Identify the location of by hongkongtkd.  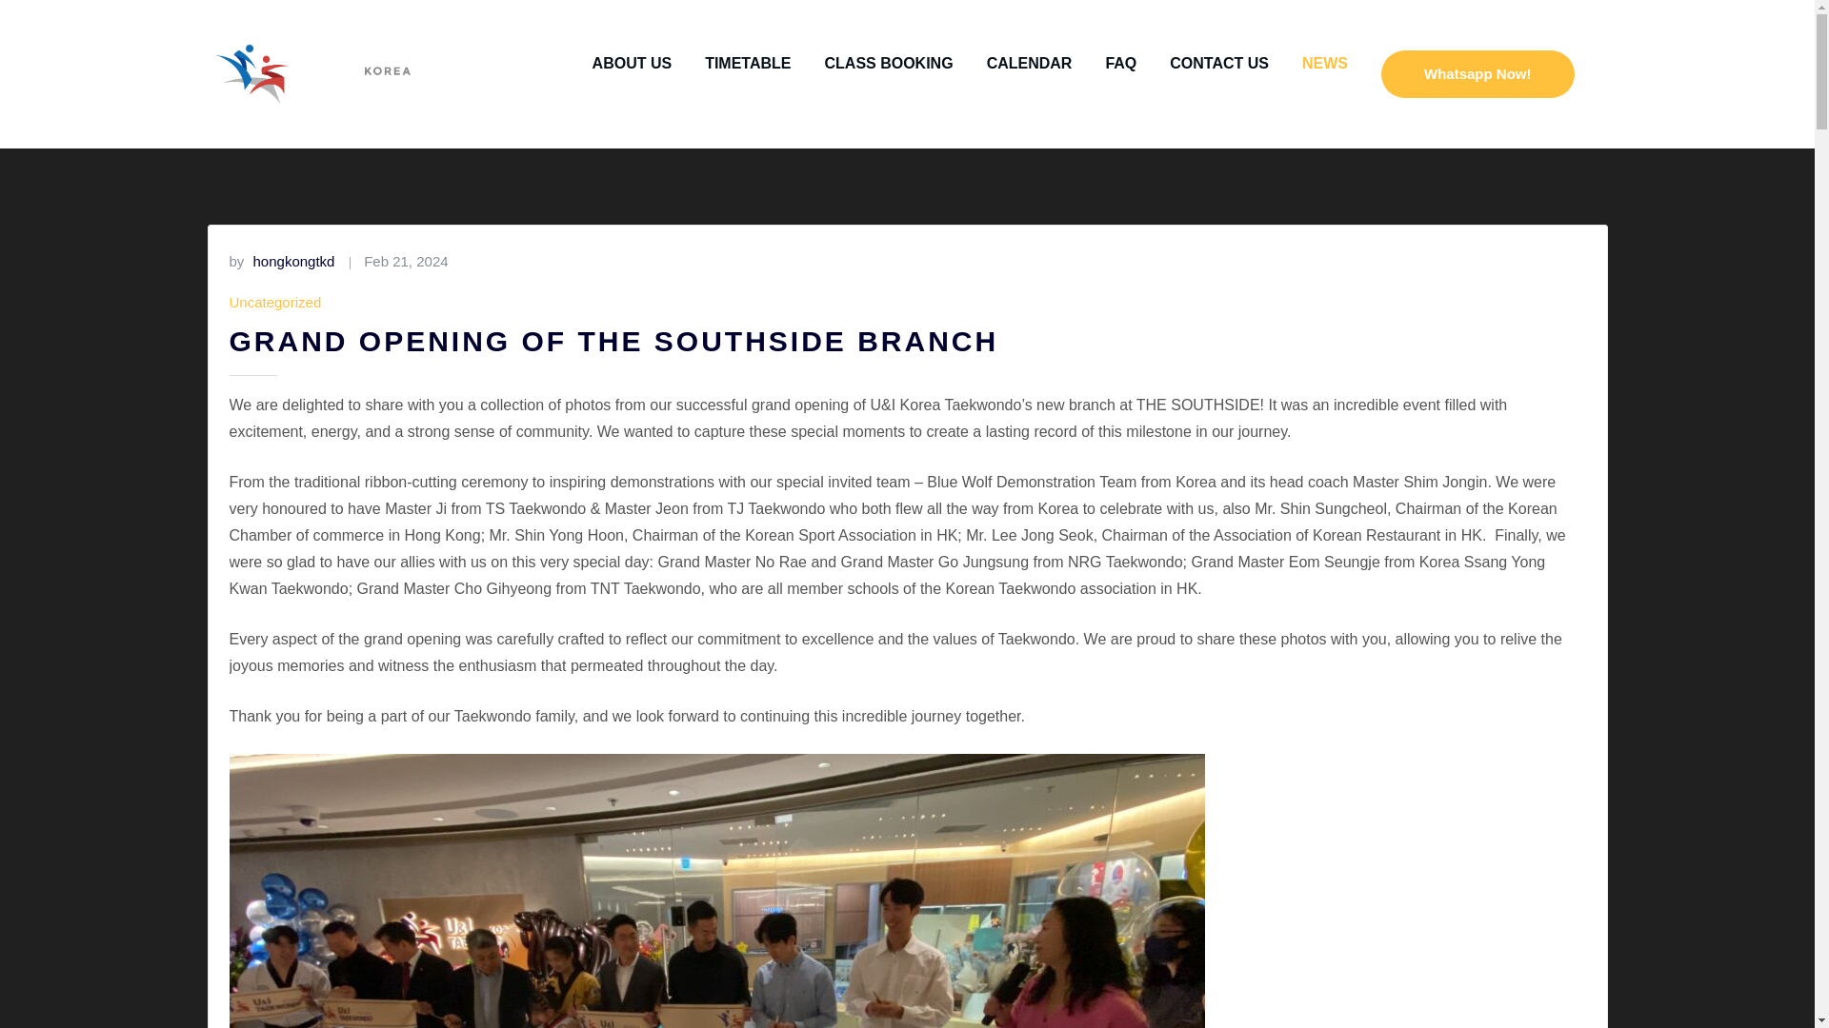
(282, 262).